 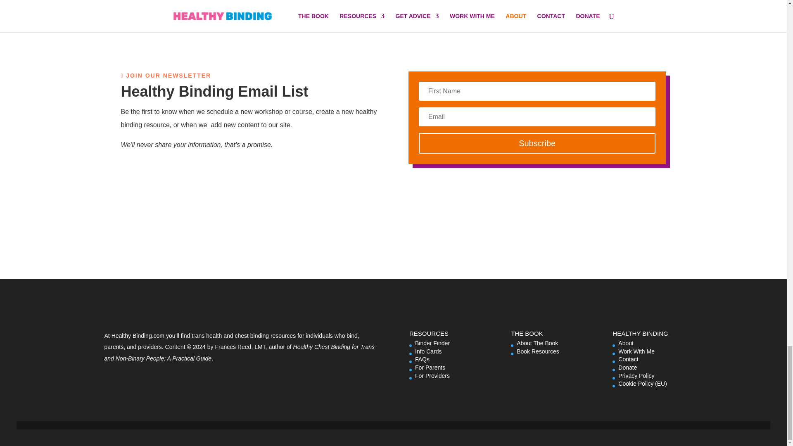 I want to click on parents, so click(x=114, y=346).